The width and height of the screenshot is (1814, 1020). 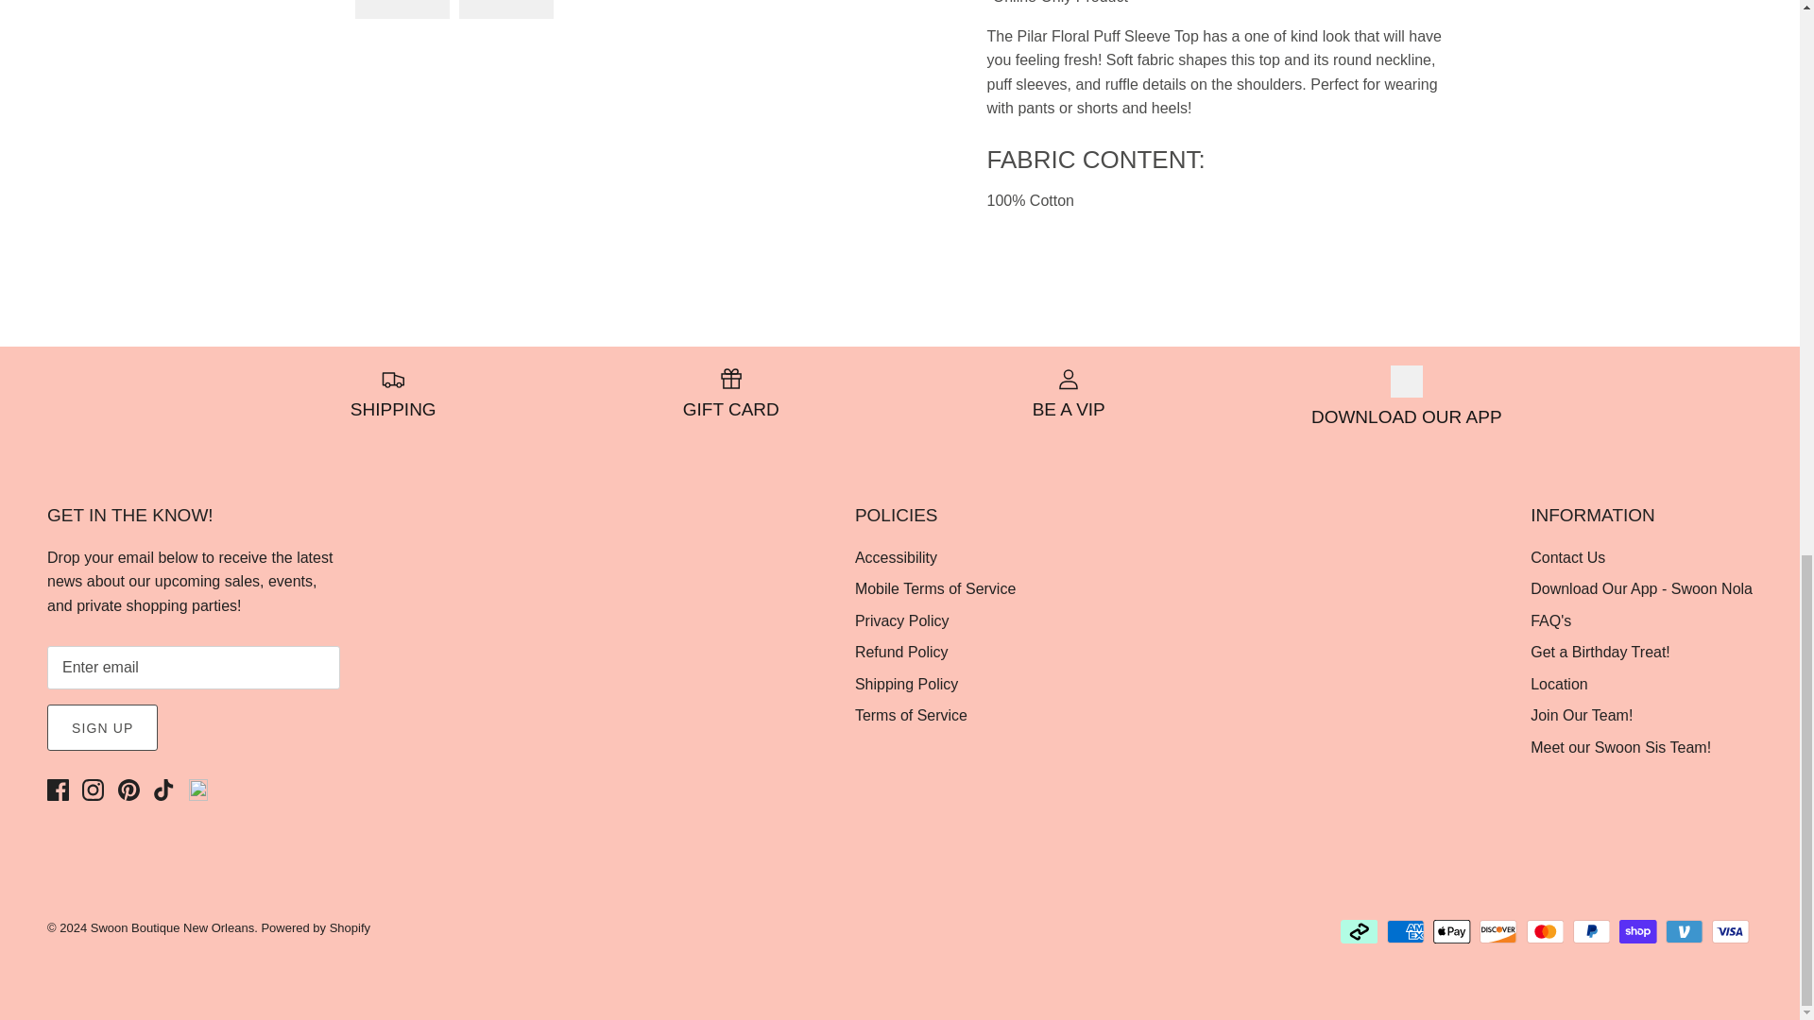 I want to click on Pinterest, so click(x=128, y=790).